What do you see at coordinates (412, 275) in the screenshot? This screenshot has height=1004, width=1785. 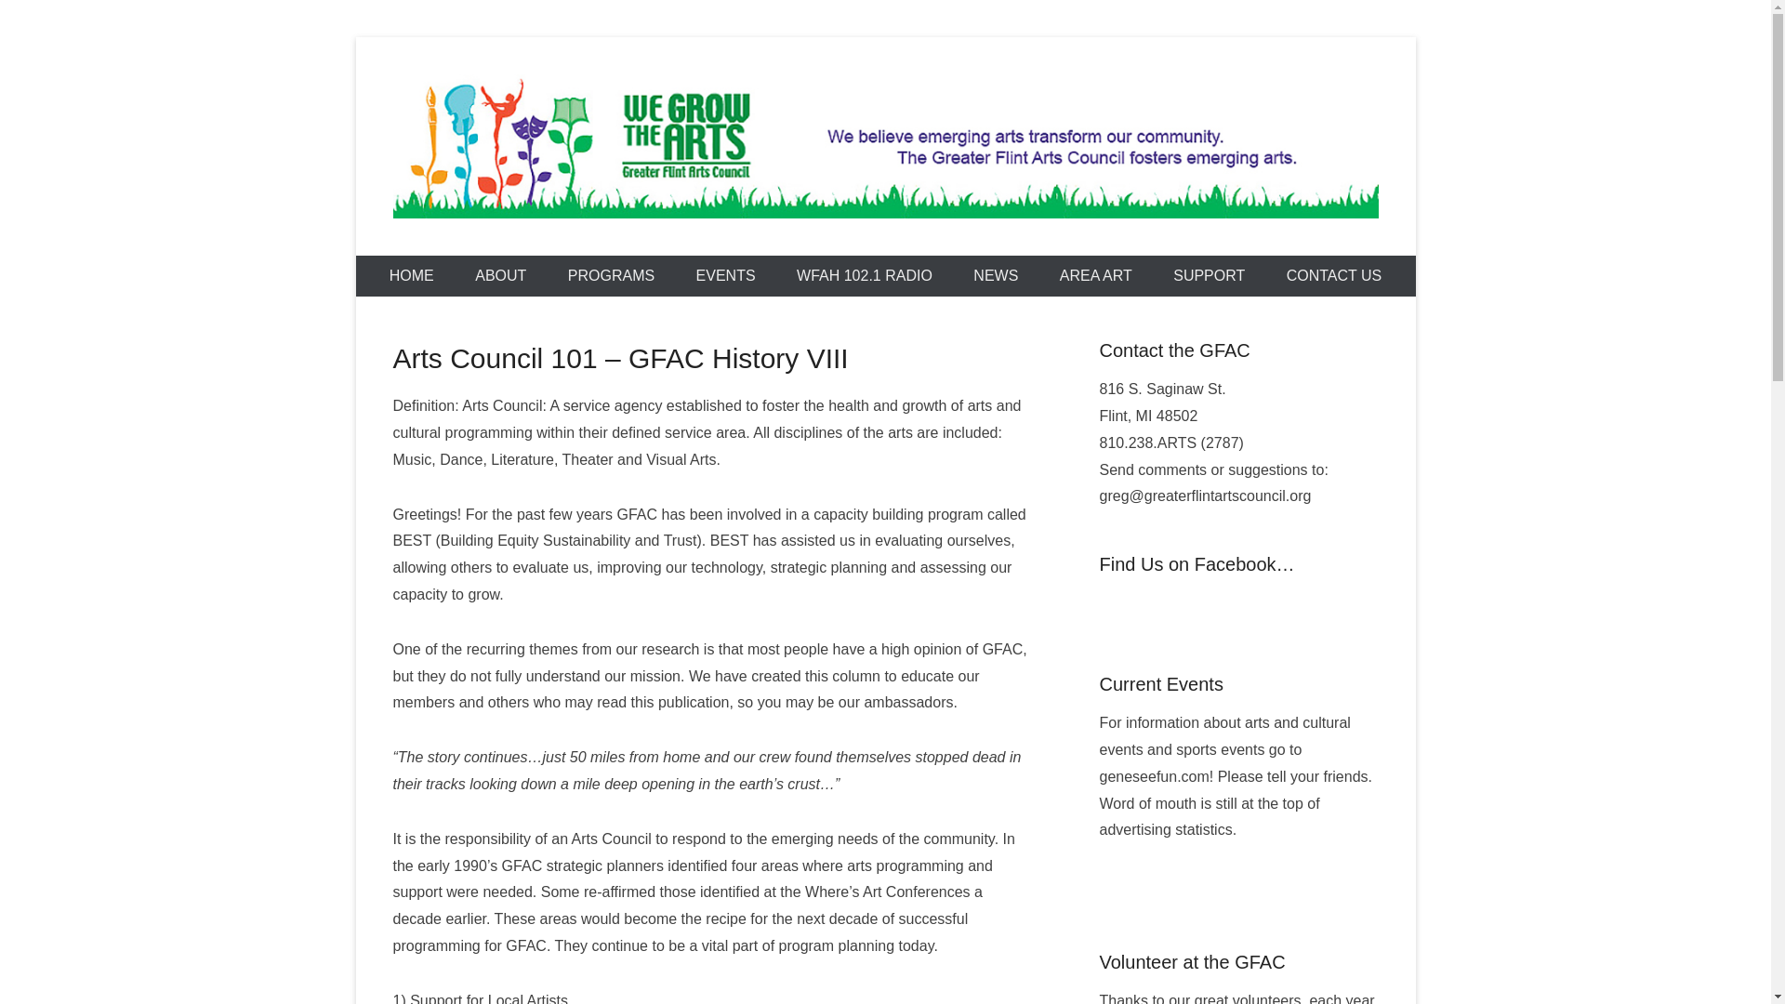 I see `HOME` at bounding box center [412, 275].